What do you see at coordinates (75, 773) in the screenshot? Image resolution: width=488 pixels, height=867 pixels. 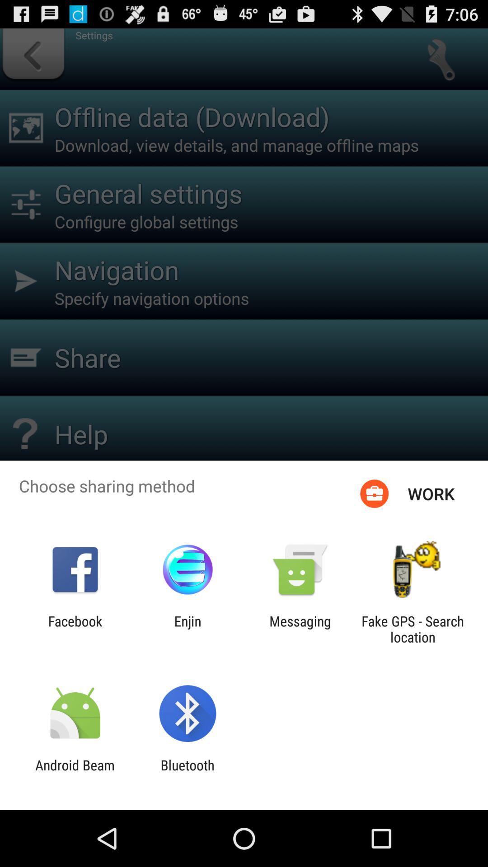 I see `turn on app next to the bluetooth item` at bounding box center [75, 773].